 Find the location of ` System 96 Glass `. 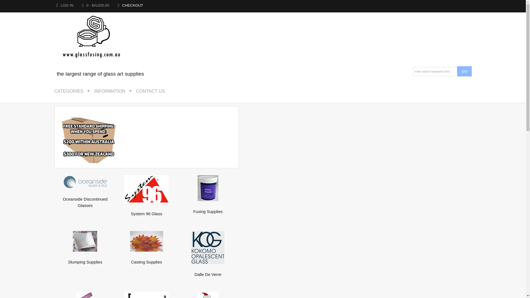

 System 96 Glass  is located at coordinates (147, 189).